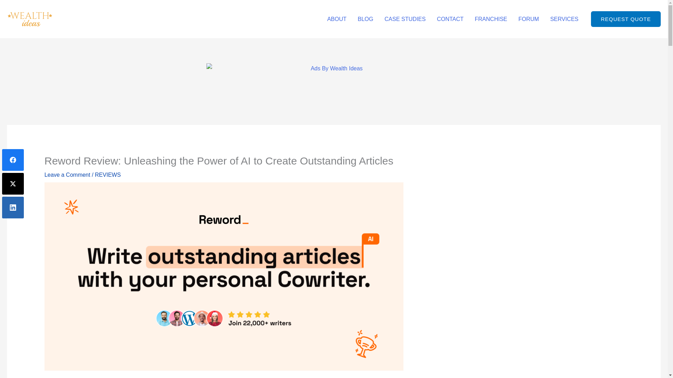  What do you see at coordinates (365, 19) in the screenshot?
I see `BLOG` at bounding box center [365, 19].